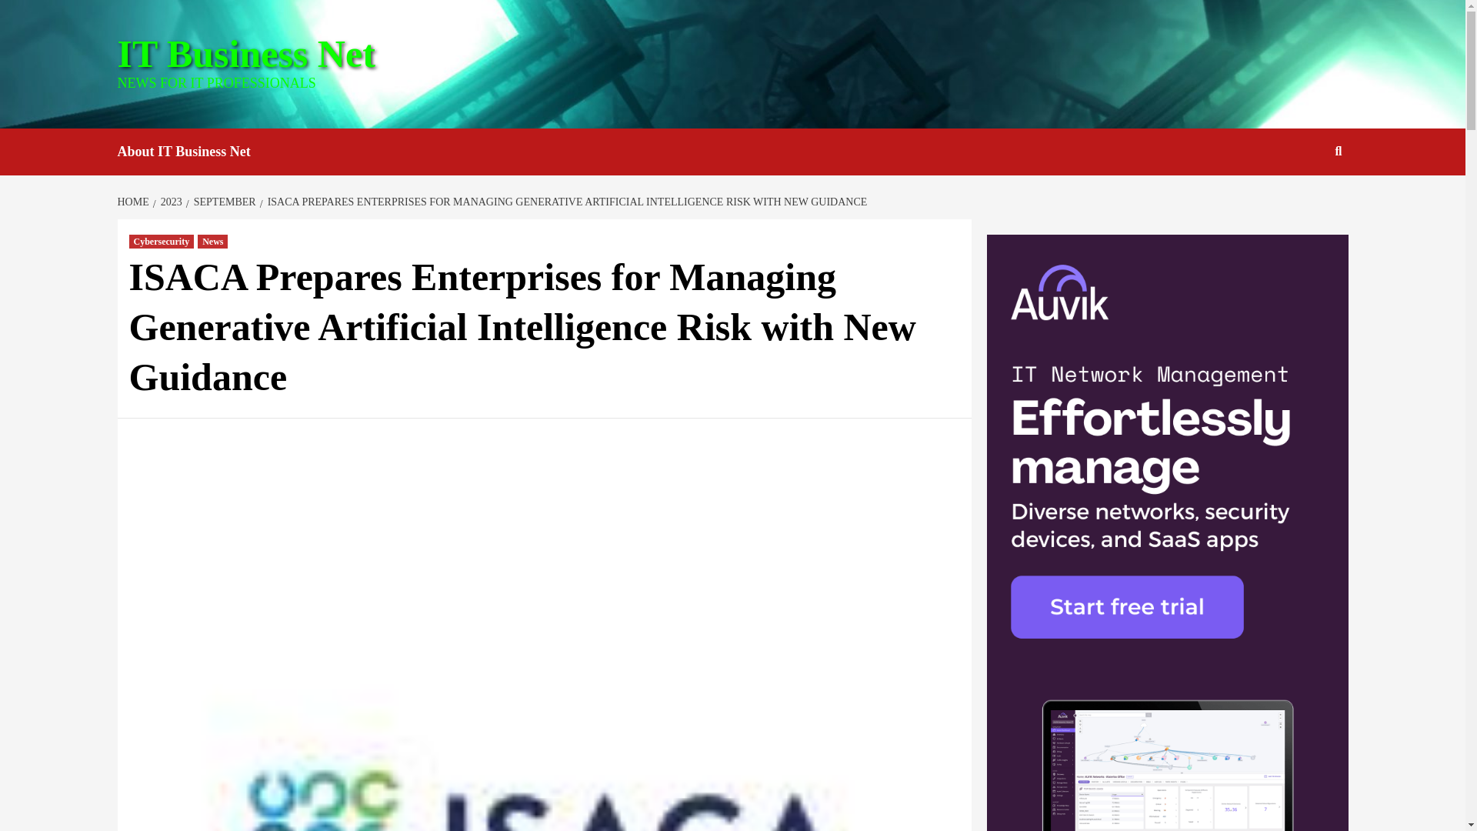 The image size is (1477, 831). I want to click on About IT Business Net, so click(195, 152).